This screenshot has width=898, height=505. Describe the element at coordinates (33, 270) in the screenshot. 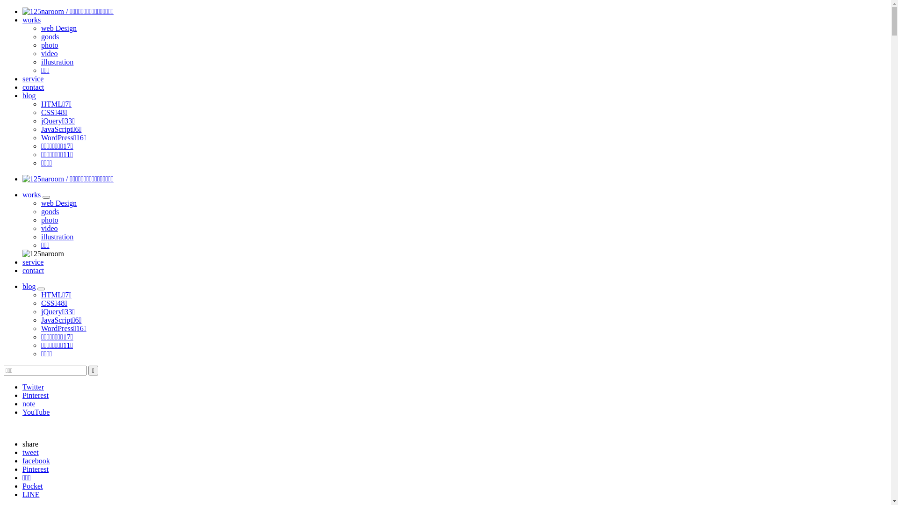

I see `contact` at that location.